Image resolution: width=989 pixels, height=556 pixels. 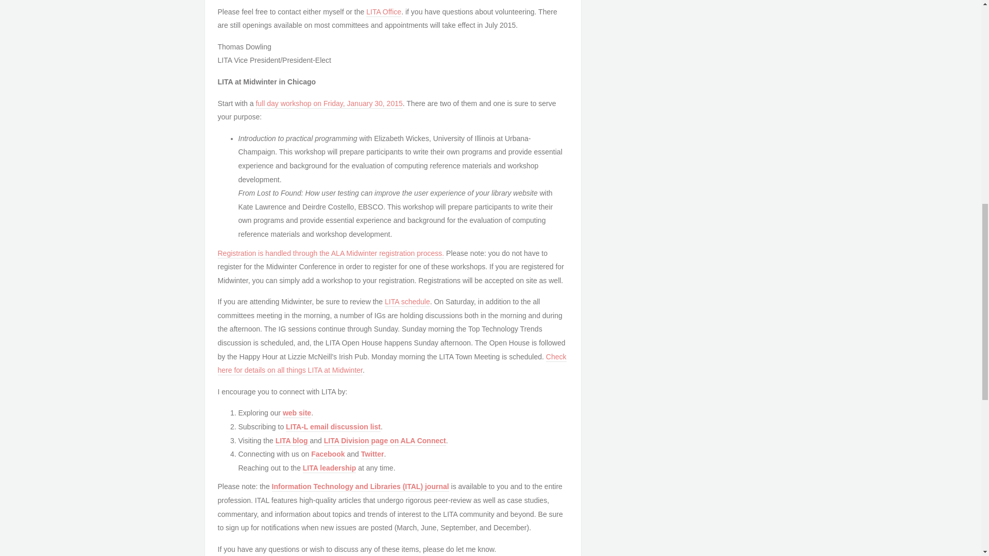 I want to click on LITA blog, so click(x=293, y=441).